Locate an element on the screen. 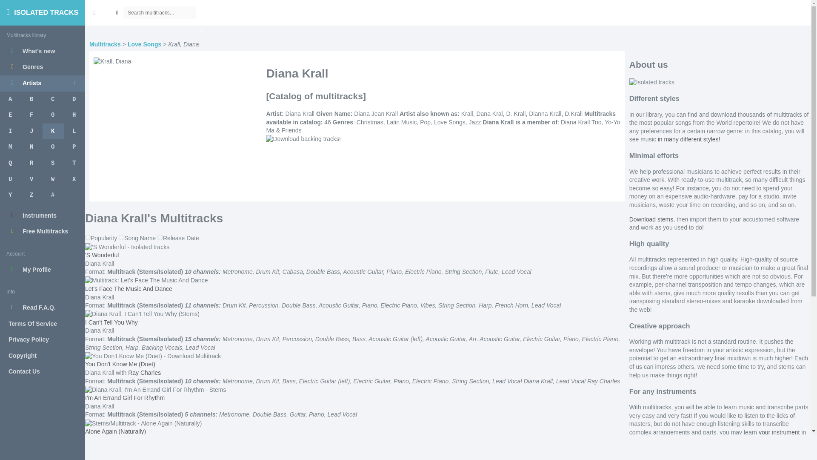 Image resolution: width=817 pixels, height=460 pixels. ISOLATED TRACKS is located at coordinates (43, 13).